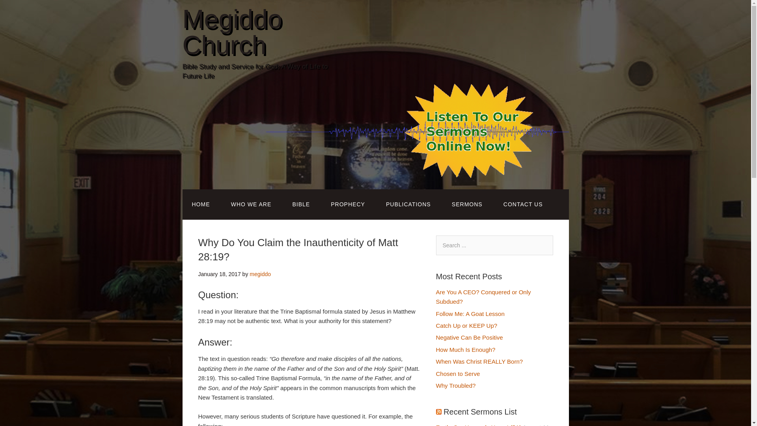 This screenshot has width=757, height=426. Describe the element at coordinates (260, 274) in the screenshot. I see `megiddo` at that location.